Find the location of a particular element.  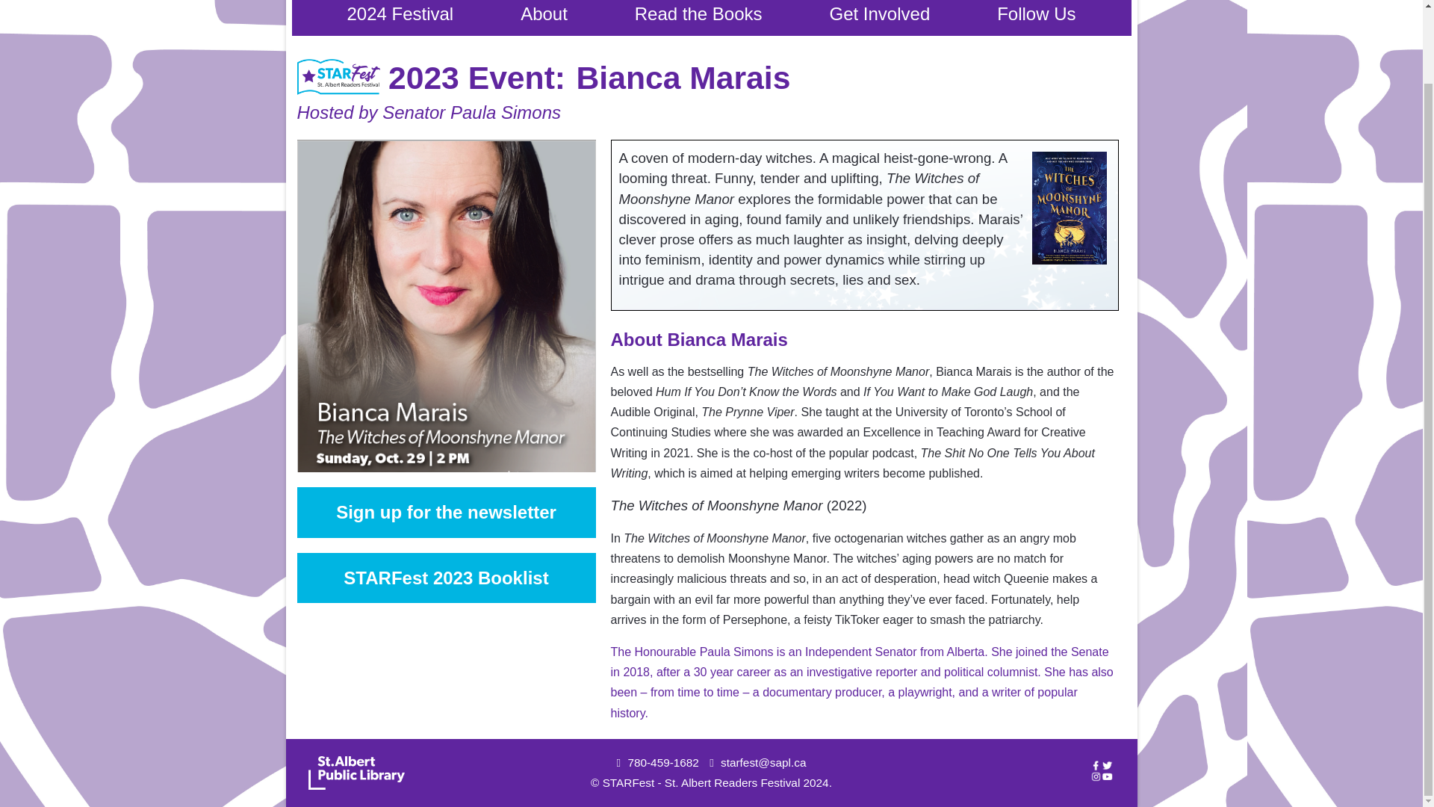

Follow Us is located at coordinates (1036, 18).